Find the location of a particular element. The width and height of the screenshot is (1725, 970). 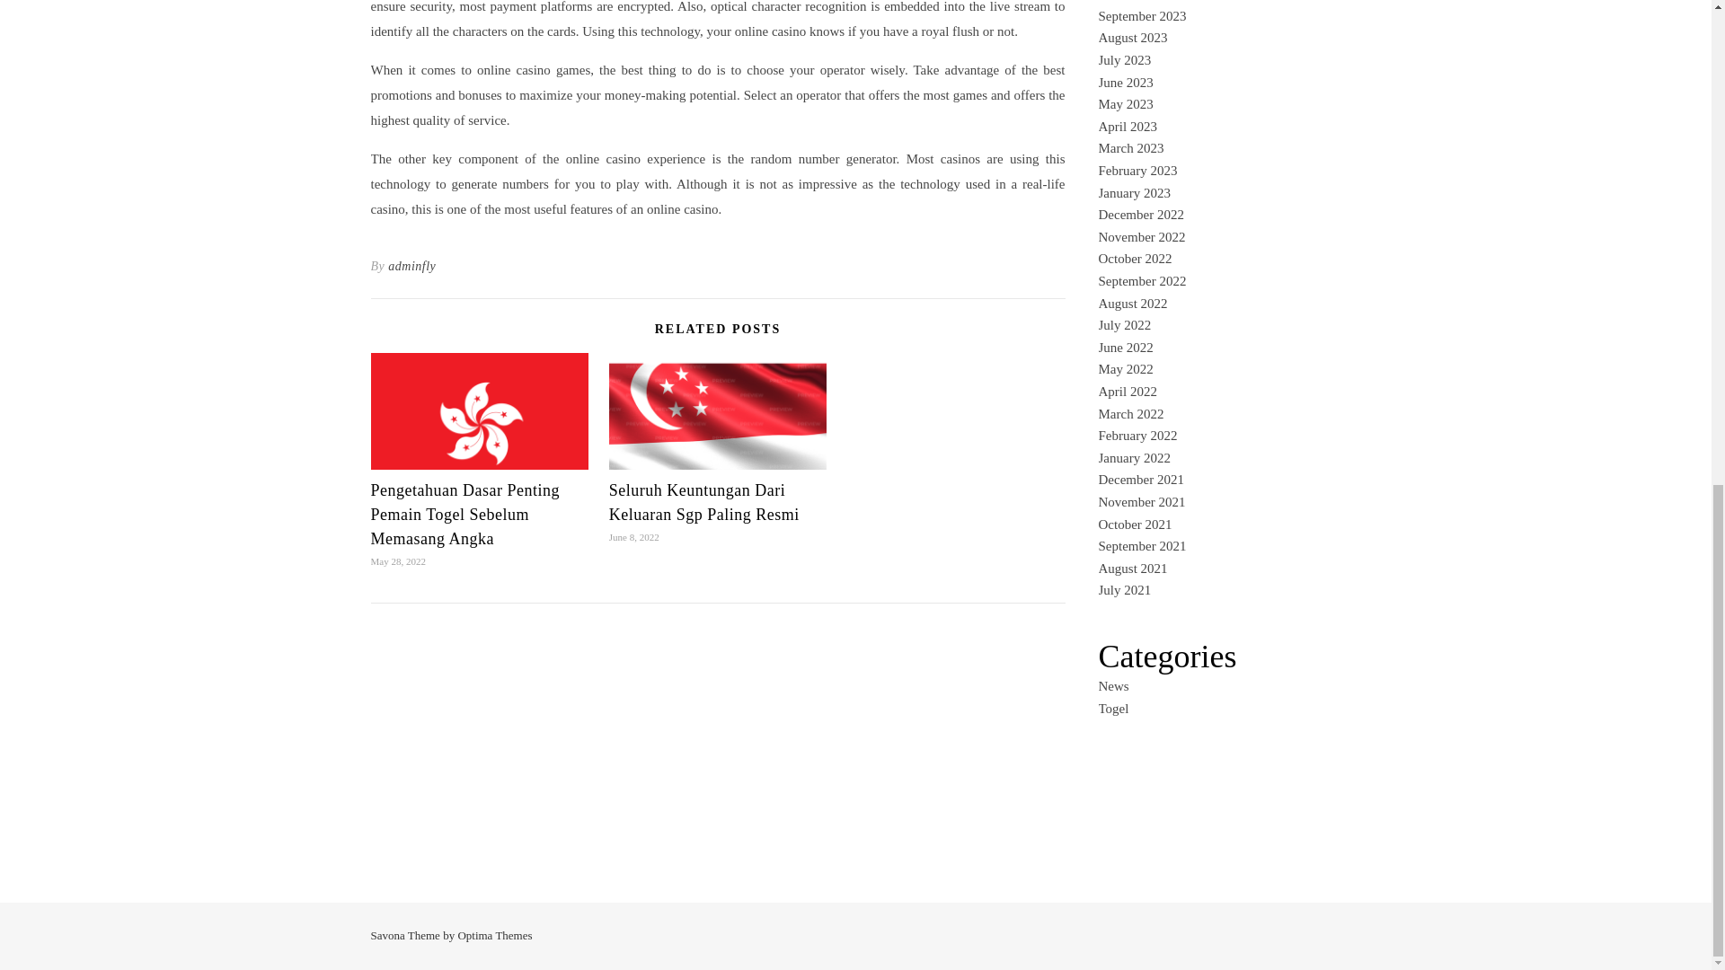

Posts by adminfly is located at coordinates (411, 266).